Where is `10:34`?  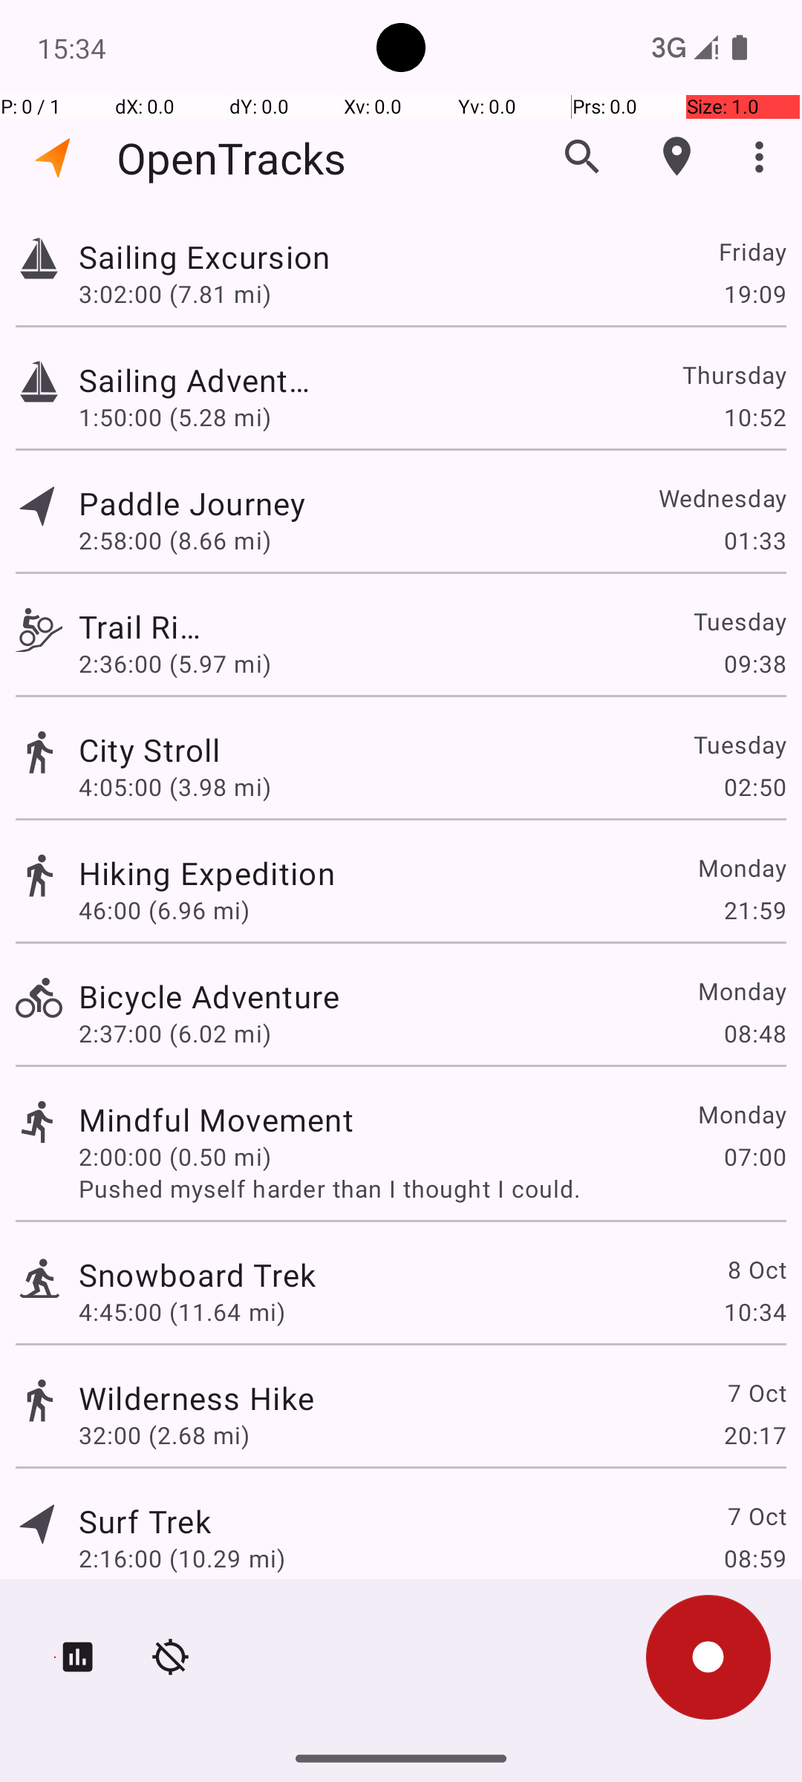
10:34 is located at coordinates (754, 1311).